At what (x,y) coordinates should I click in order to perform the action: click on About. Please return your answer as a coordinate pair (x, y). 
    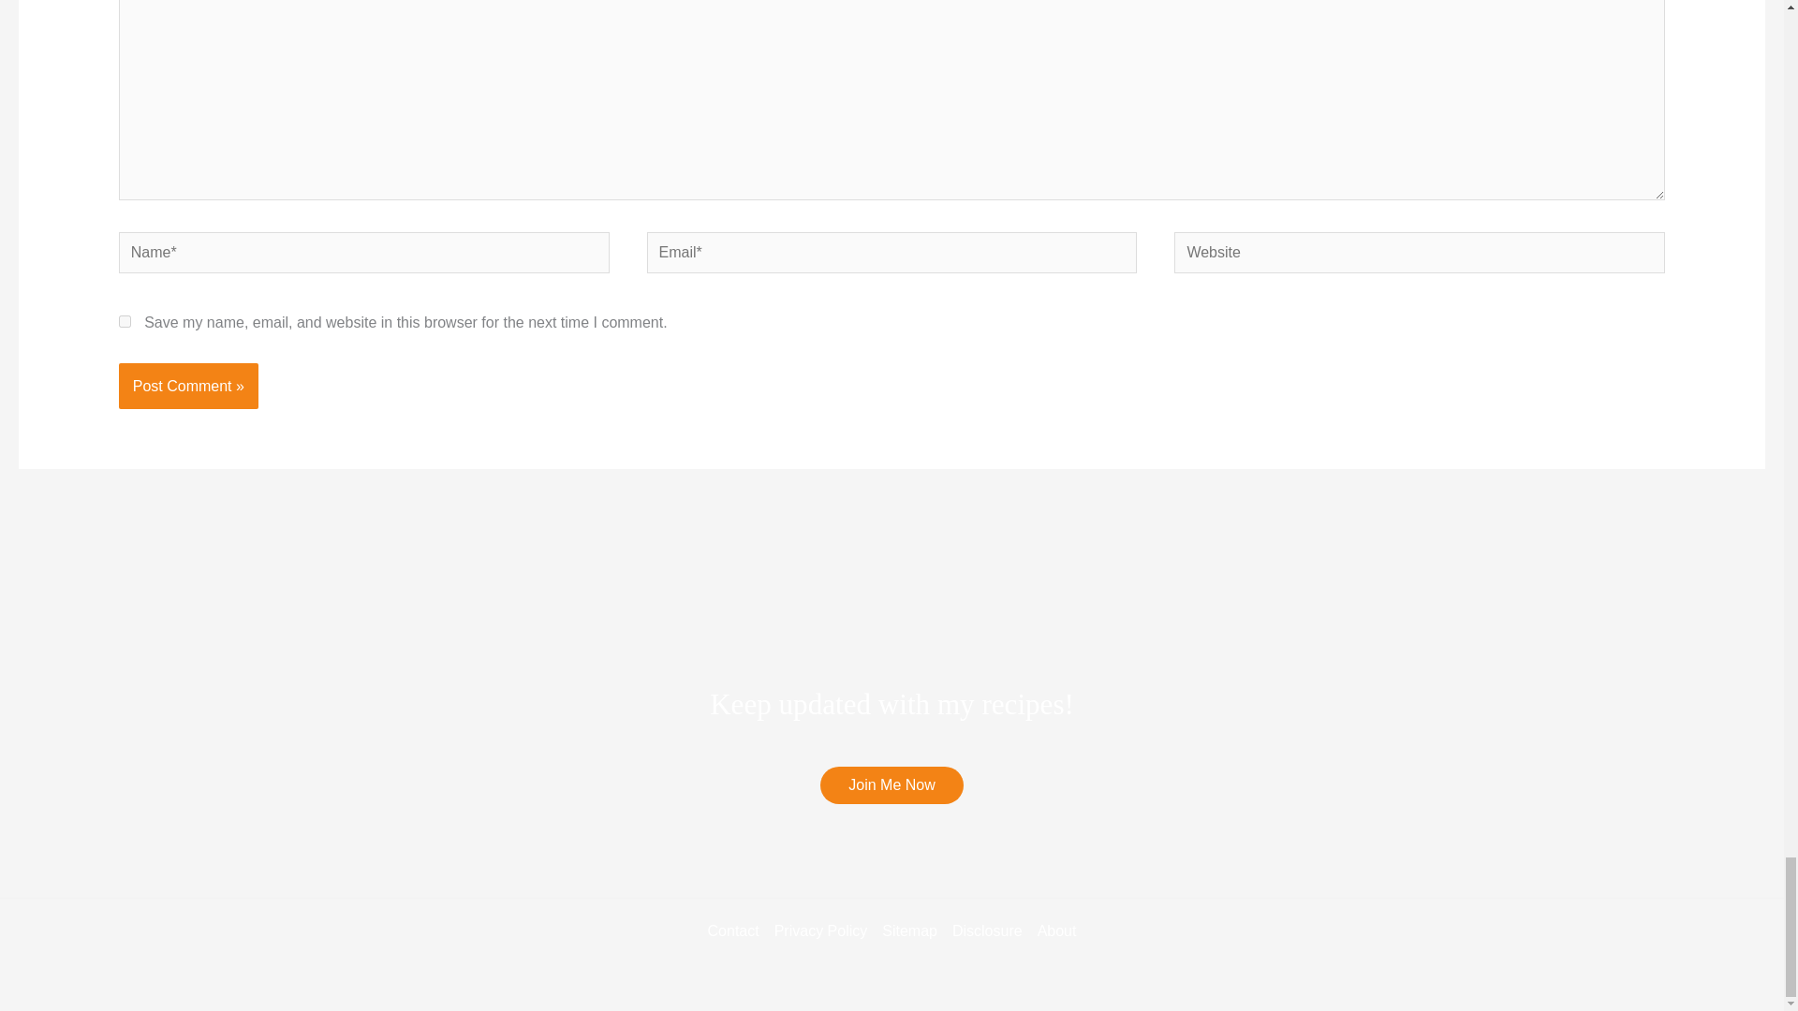
    Looking at the image, I should click on (1054, 930).